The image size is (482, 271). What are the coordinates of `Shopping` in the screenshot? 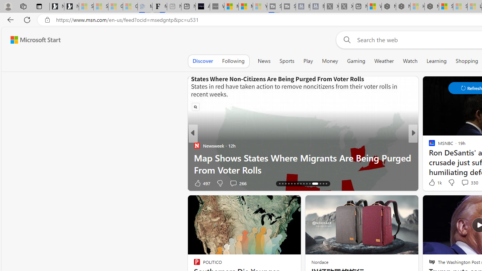 It's located at (467, 61).